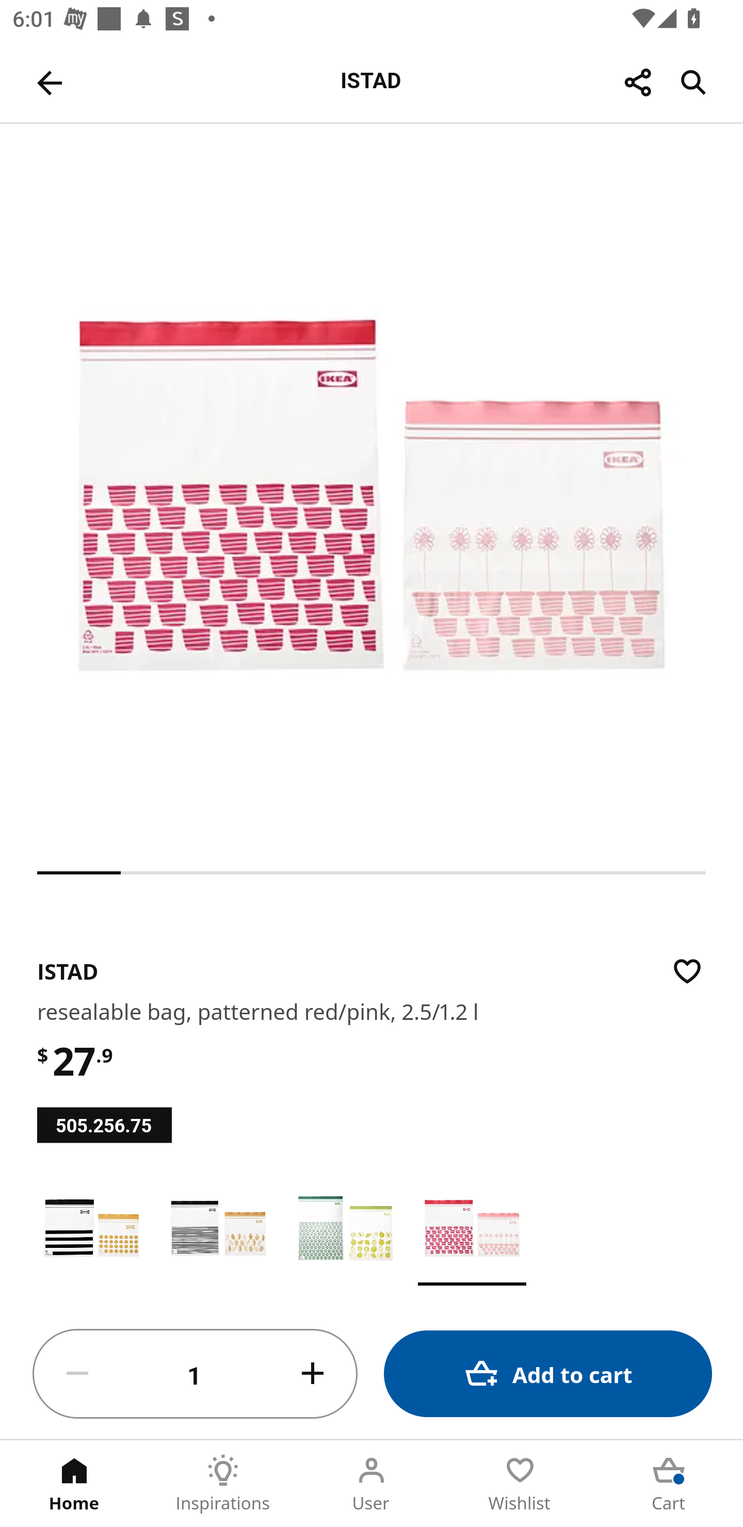  I want to click on Home
Tab 1 of 5, so click(74, 1484).